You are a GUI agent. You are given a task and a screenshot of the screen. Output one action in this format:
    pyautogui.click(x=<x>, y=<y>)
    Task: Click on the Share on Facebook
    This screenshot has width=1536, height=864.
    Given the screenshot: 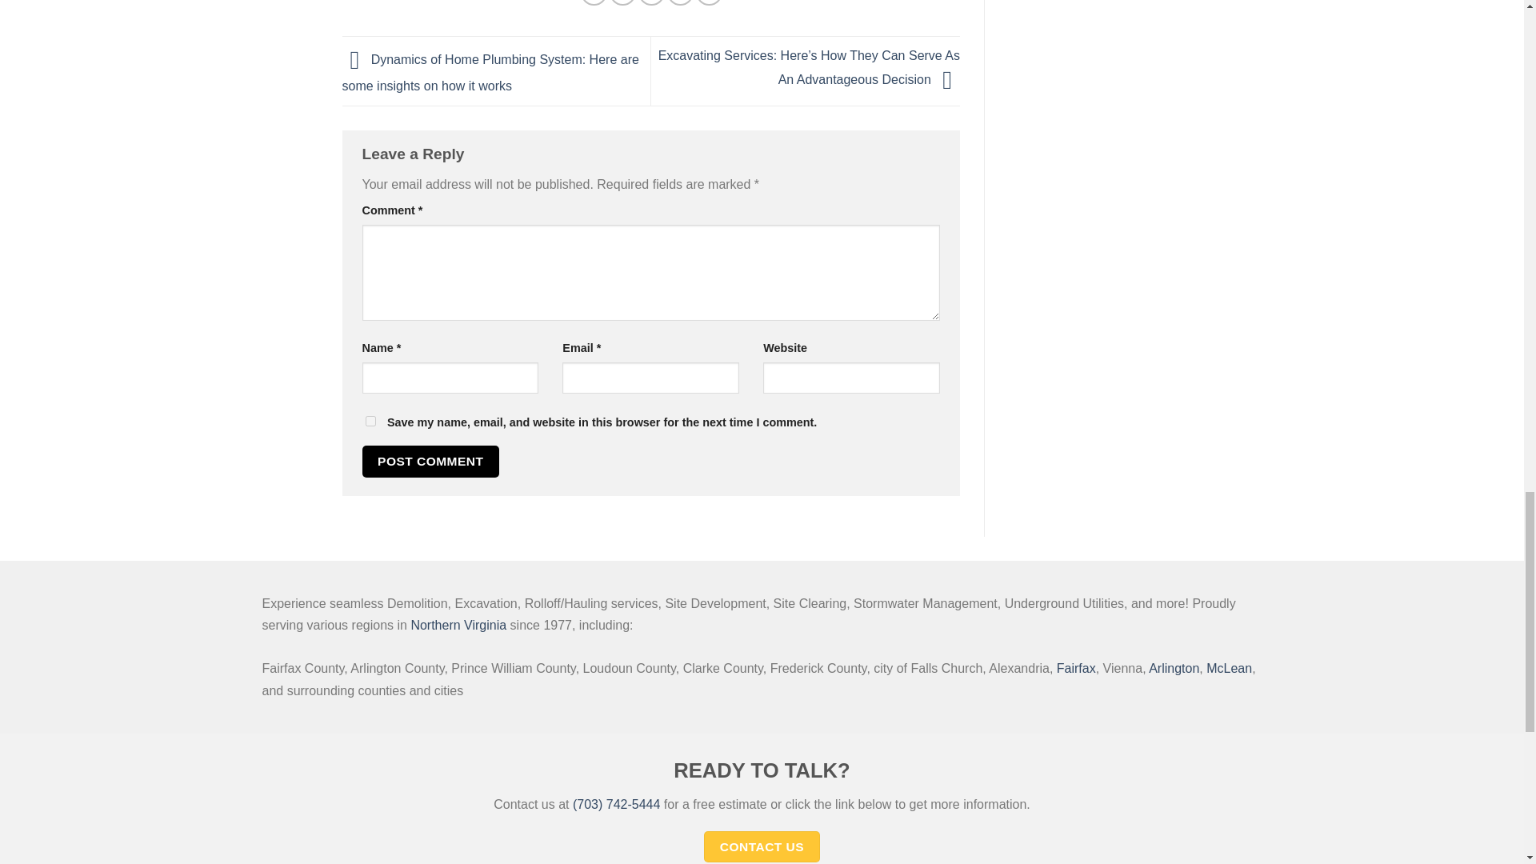 What is the action you would take?
    pyautogui.click(x=594, y=2)
    